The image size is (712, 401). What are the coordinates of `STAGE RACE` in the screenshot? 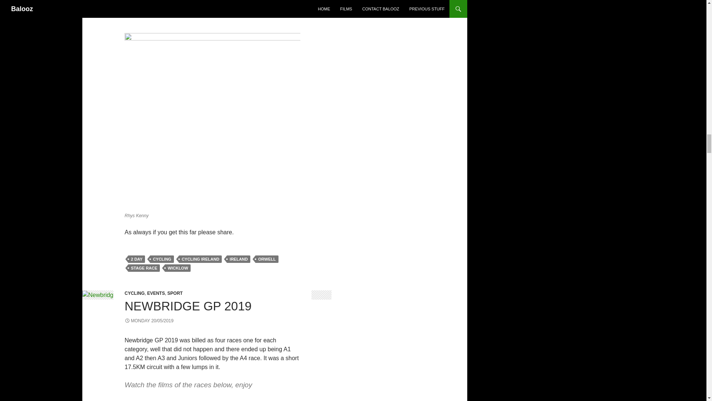 It's located at (144, 268).